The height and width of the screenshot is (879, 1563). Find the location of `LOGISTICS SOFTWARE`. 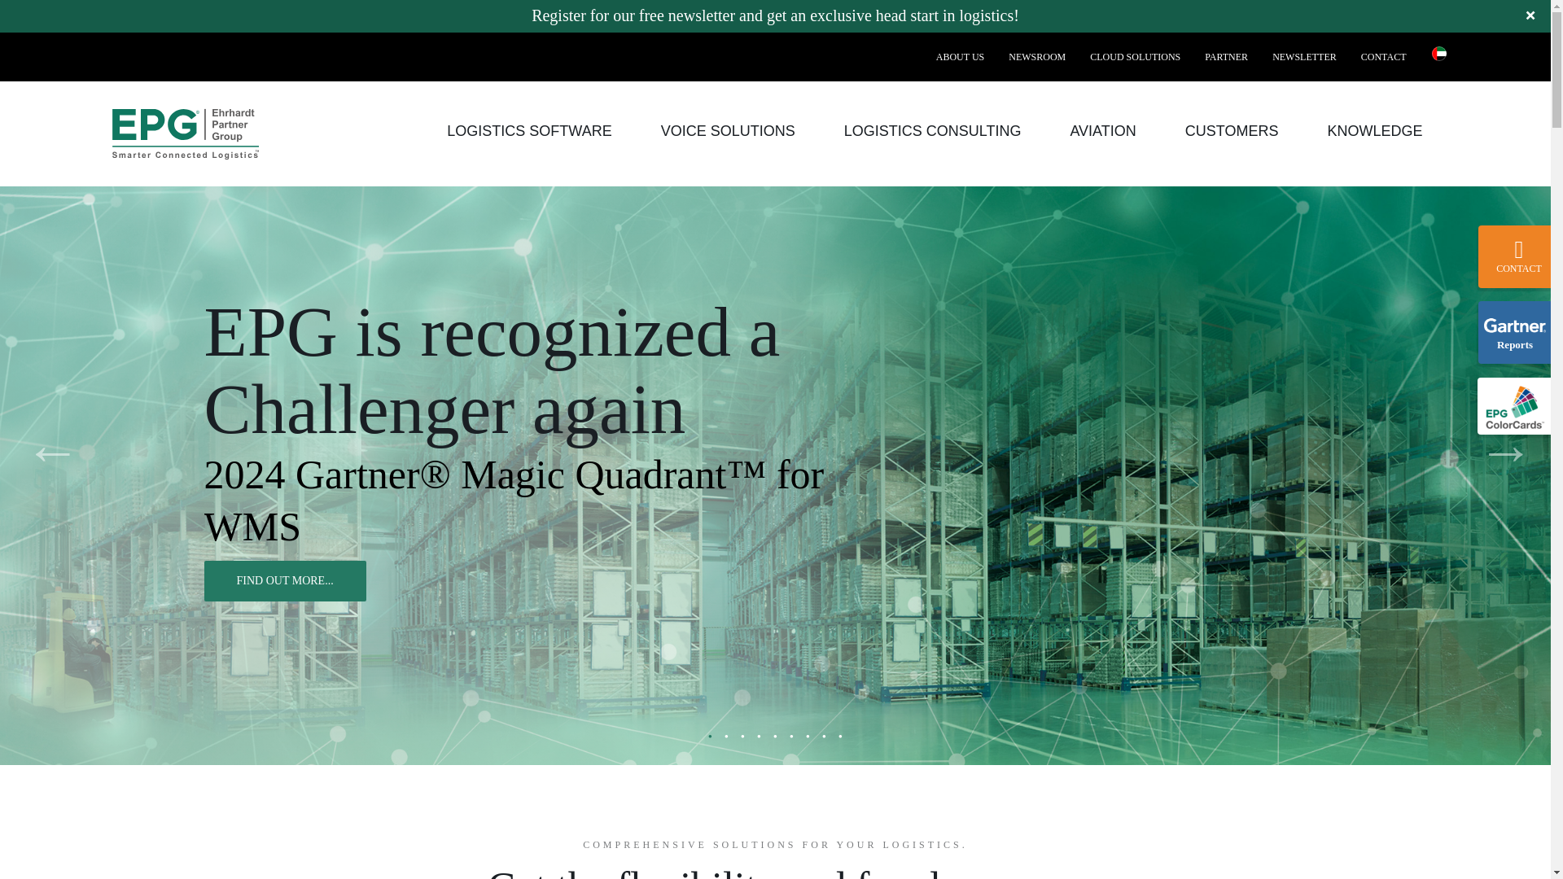

LOGISTICS SOFTWARE is located at coordinates (529, 133).